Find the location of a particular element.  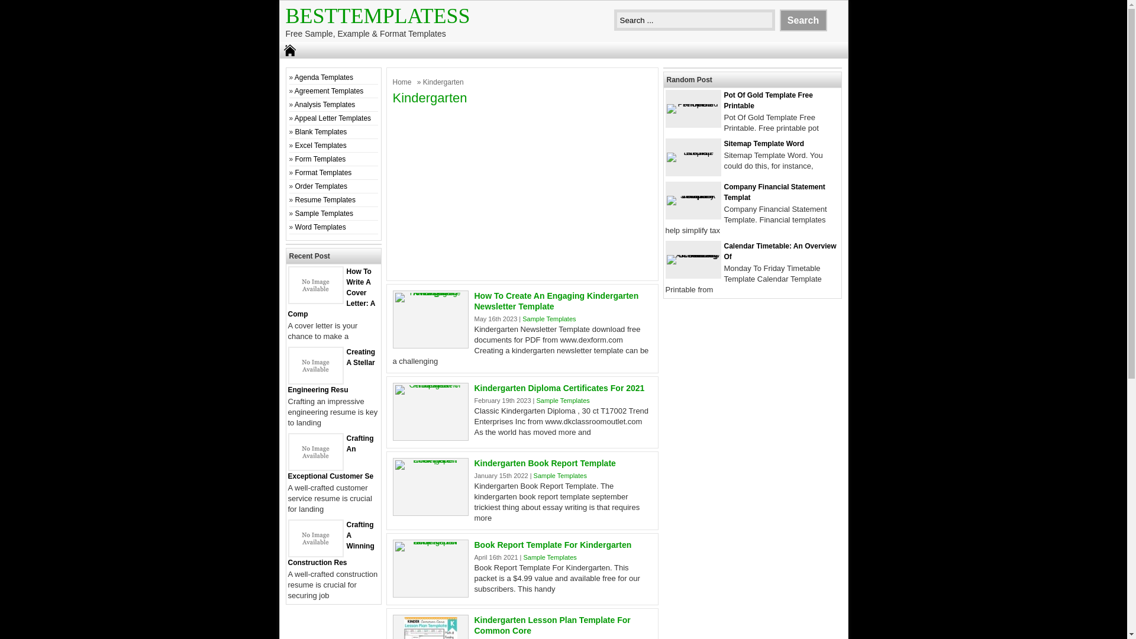

Book Report Template For Kindergarten is located at coordinates (553, 544).